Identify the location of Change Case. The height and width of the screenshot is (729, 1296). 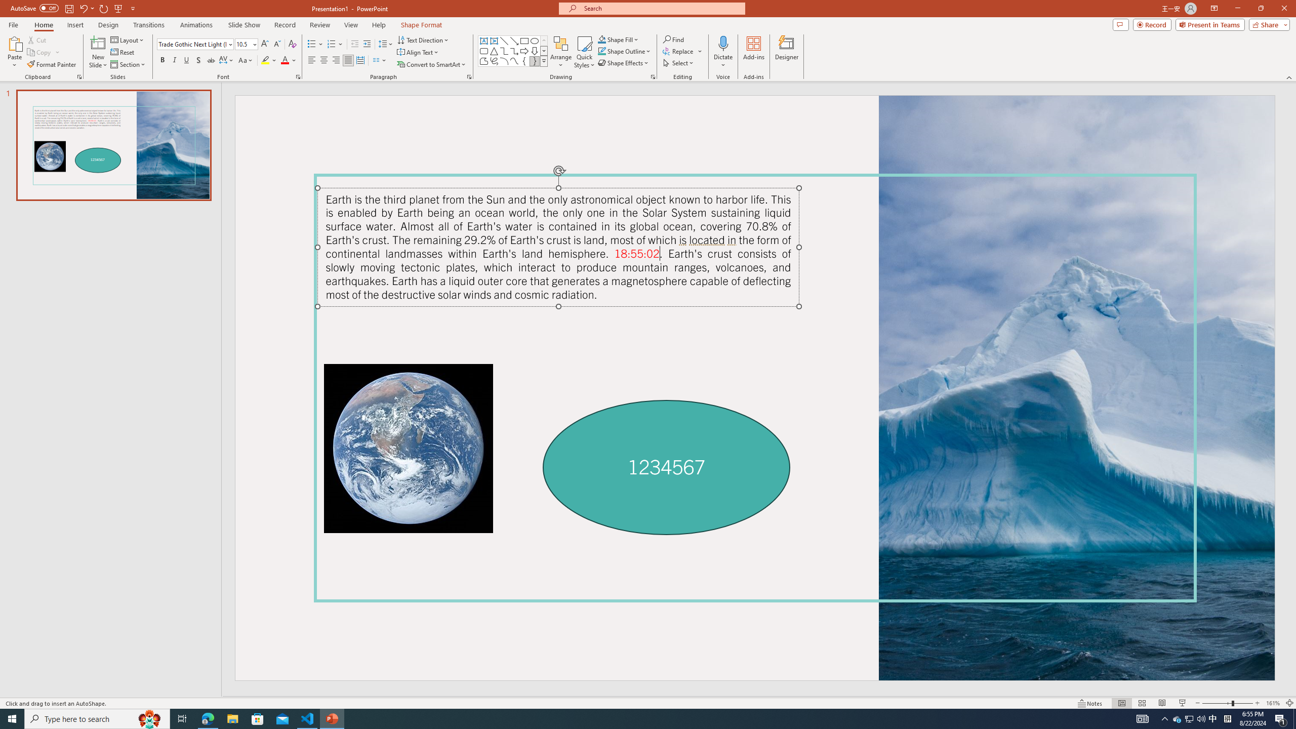
(246, 61).